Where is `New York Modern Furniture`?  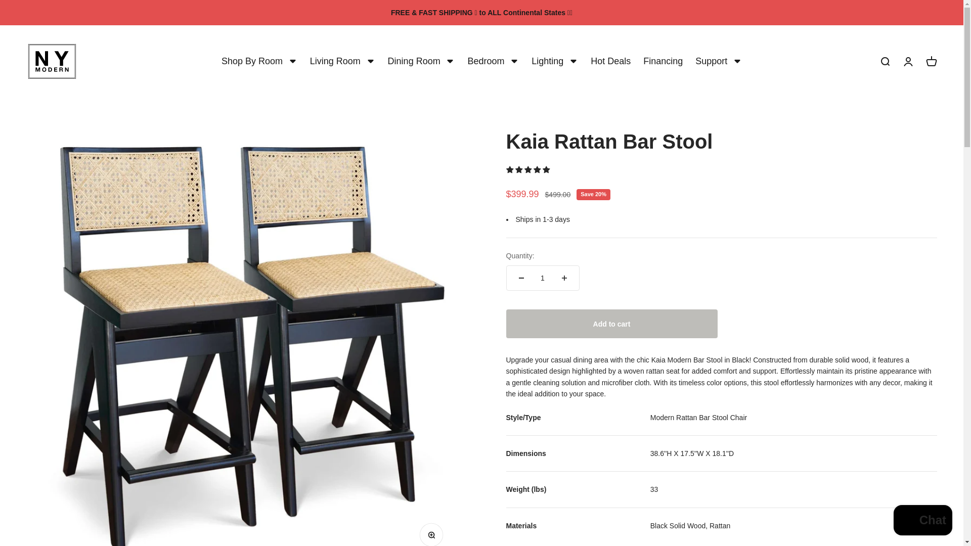 New York Modern Furniture is located at coordinates (51, 61).